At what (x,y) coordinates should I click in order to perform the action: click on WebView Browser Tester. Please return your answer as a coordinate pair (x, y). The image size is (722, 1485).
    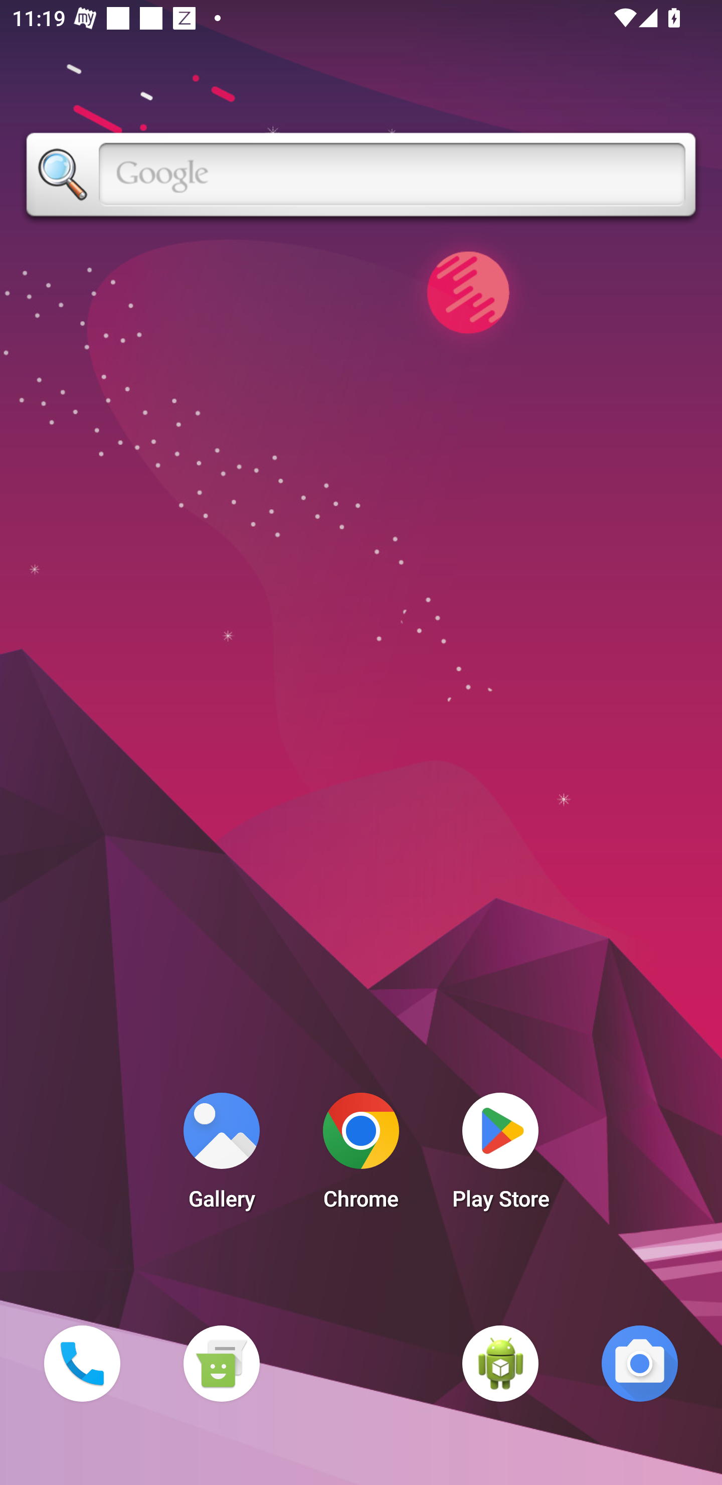
    Looking at the image, I should click on (500, 1363).